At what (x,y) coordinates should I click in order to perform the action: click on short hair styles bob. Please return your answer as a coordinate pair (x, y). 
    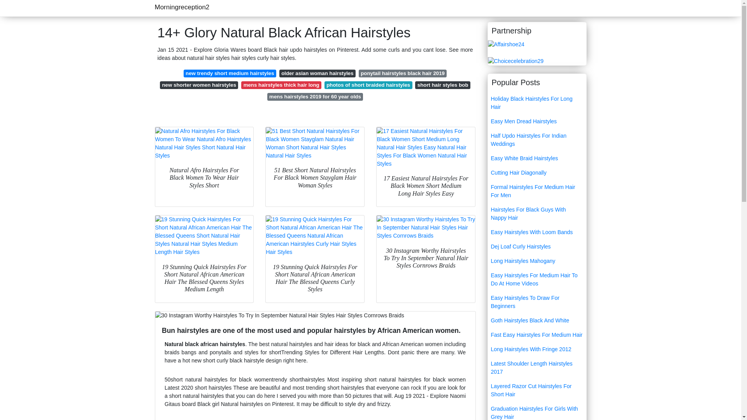
    Looking at the image, I should click on (442, 85).